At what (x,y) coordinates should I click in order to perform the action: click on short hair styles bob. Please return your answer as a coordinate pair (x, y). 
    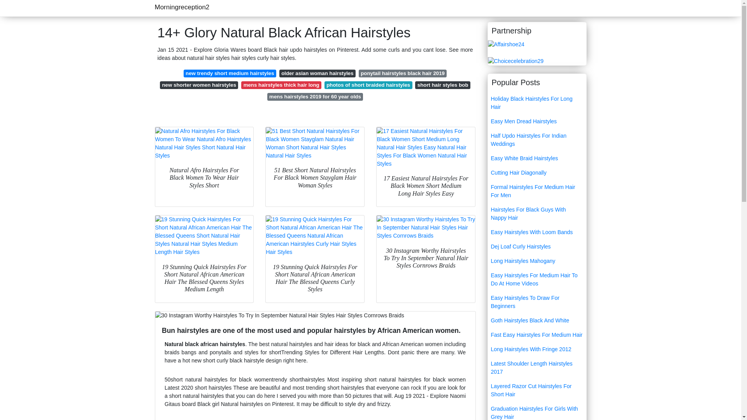
    Looking at the image, I should click on (442, 85).